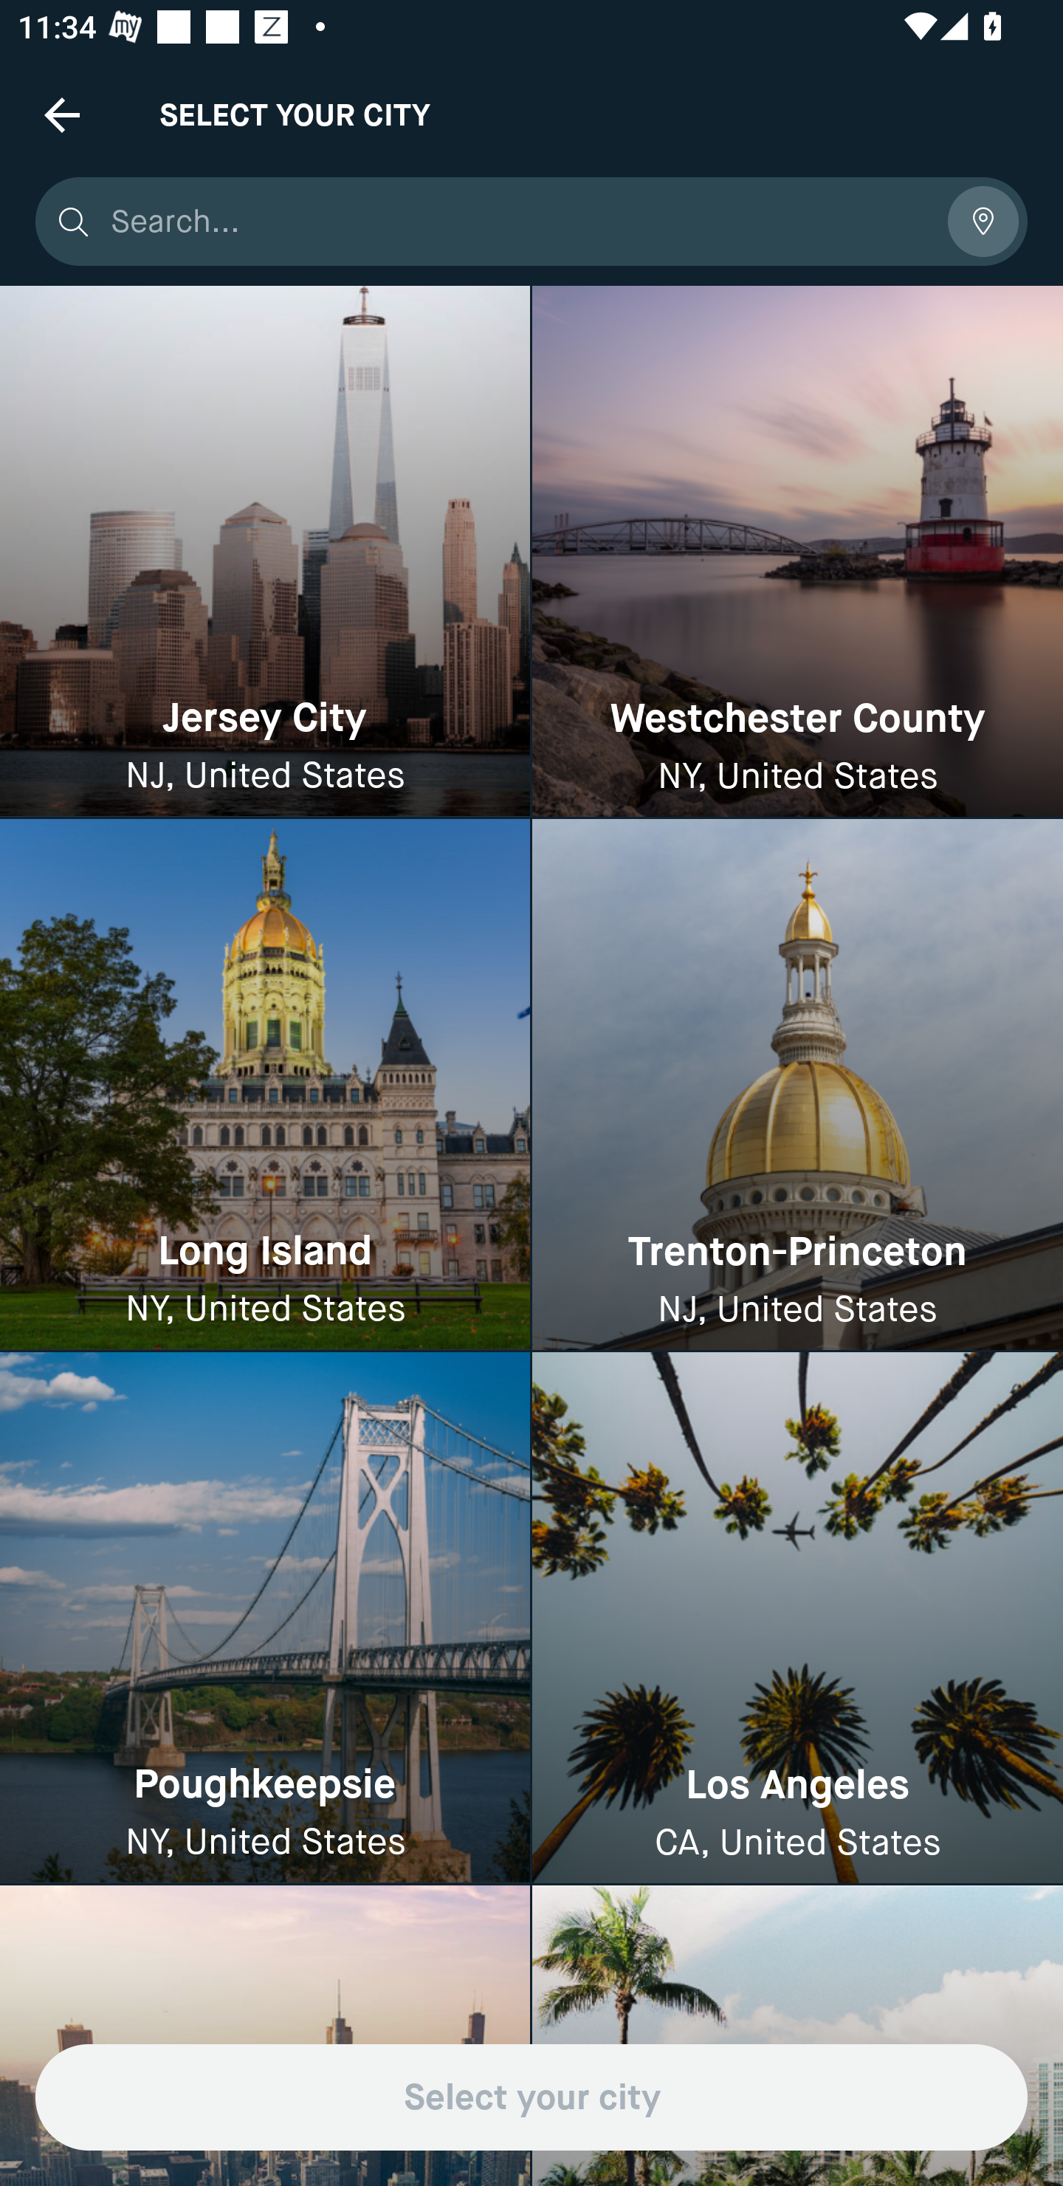 The image size is (1063, 2186). Describe the element at coordinates (62, 114) in the screenshot. I see `Navigate up` at that location.